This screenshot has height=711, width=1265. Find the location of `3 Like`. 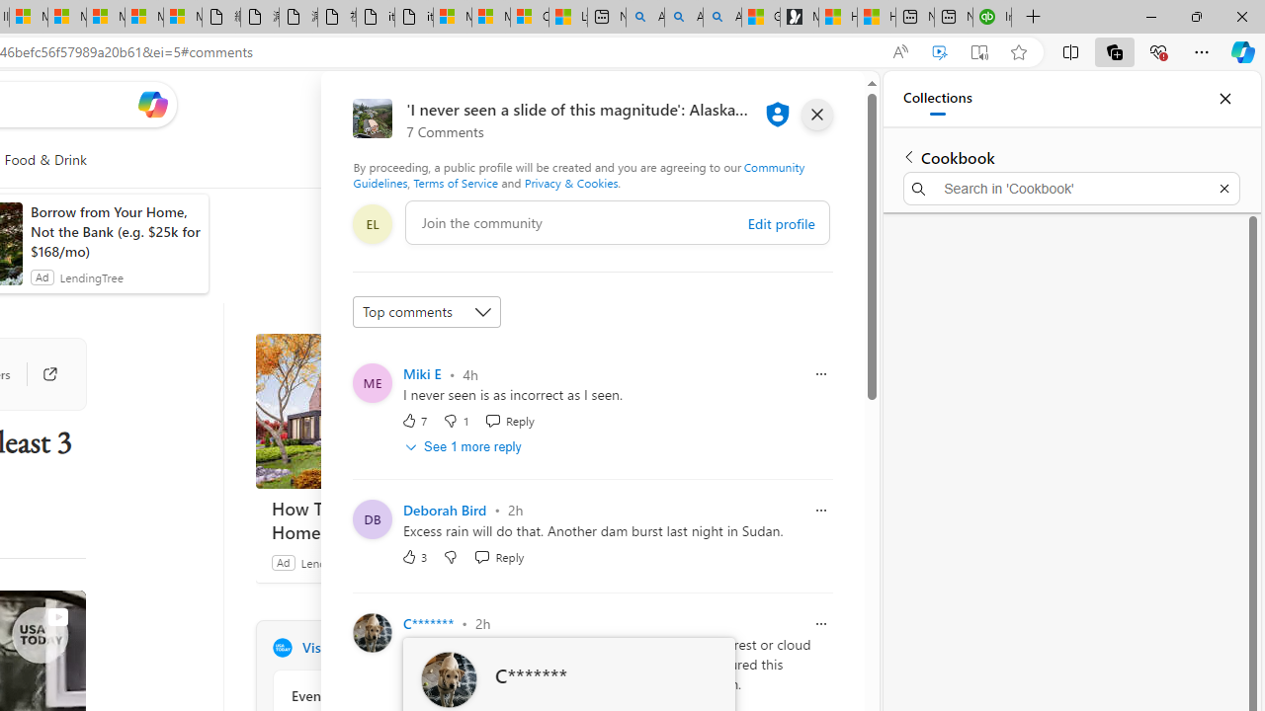

3 Like is located at coordinates (415, 556).